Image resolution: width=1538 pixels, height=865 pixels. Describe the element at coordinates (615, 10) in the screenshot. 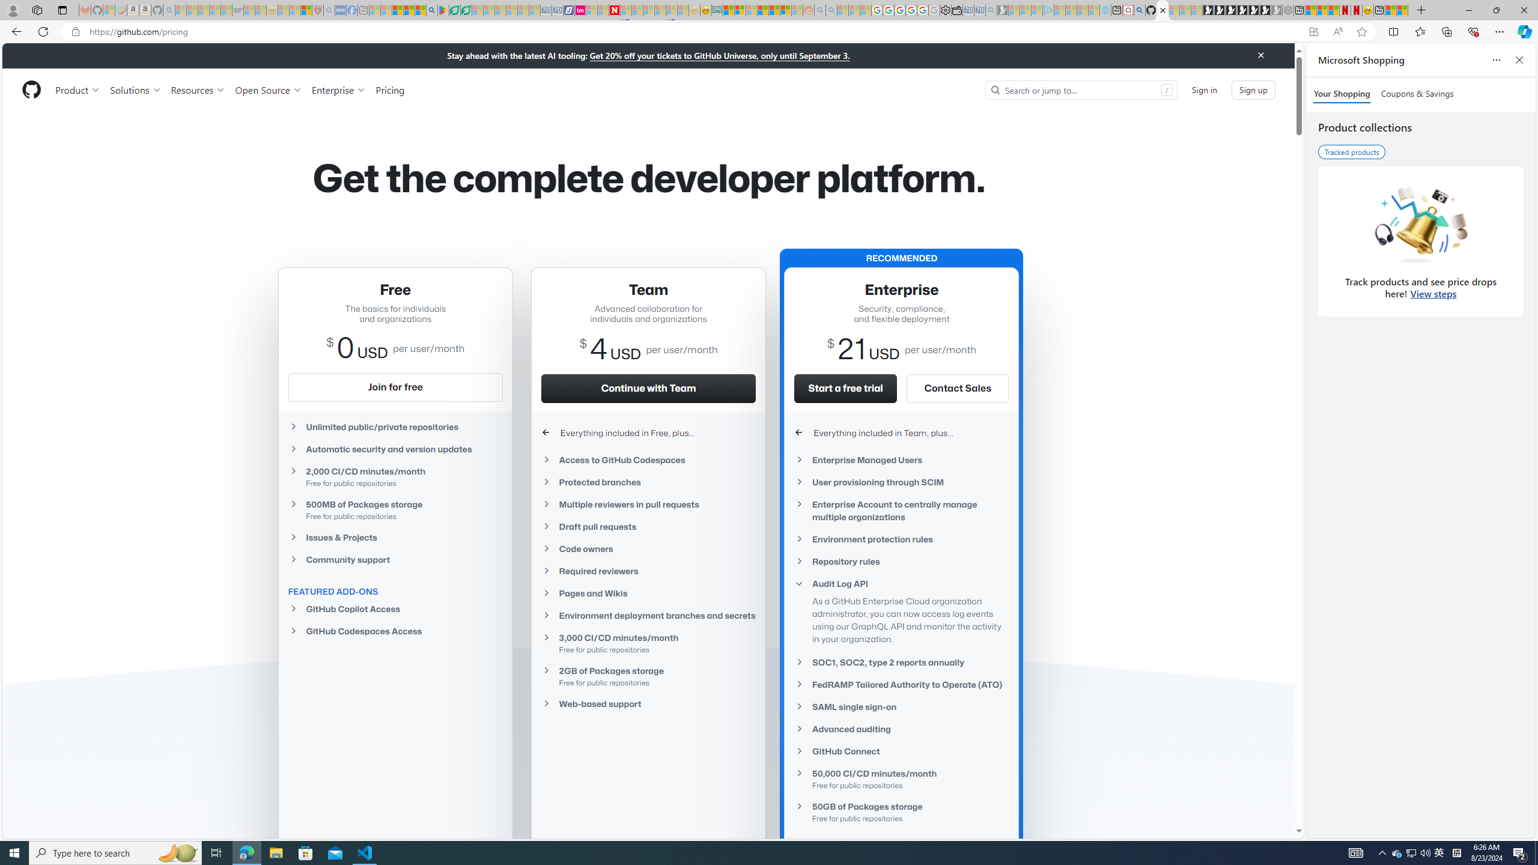

I see `Latest Politics News & Archive | Newsweek.com` at that location.